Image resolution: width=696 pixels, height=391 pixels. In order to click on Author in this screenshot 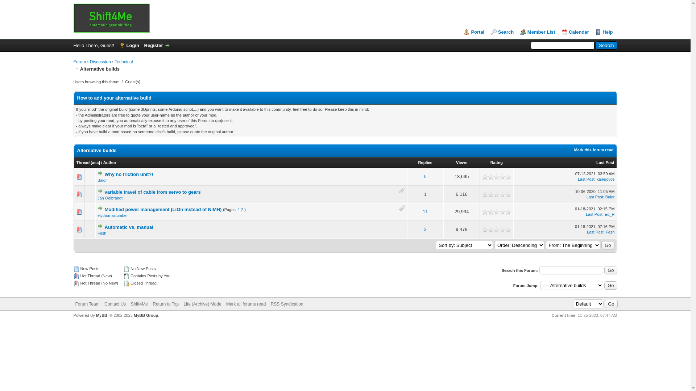, I will do `click(110, 163)`.